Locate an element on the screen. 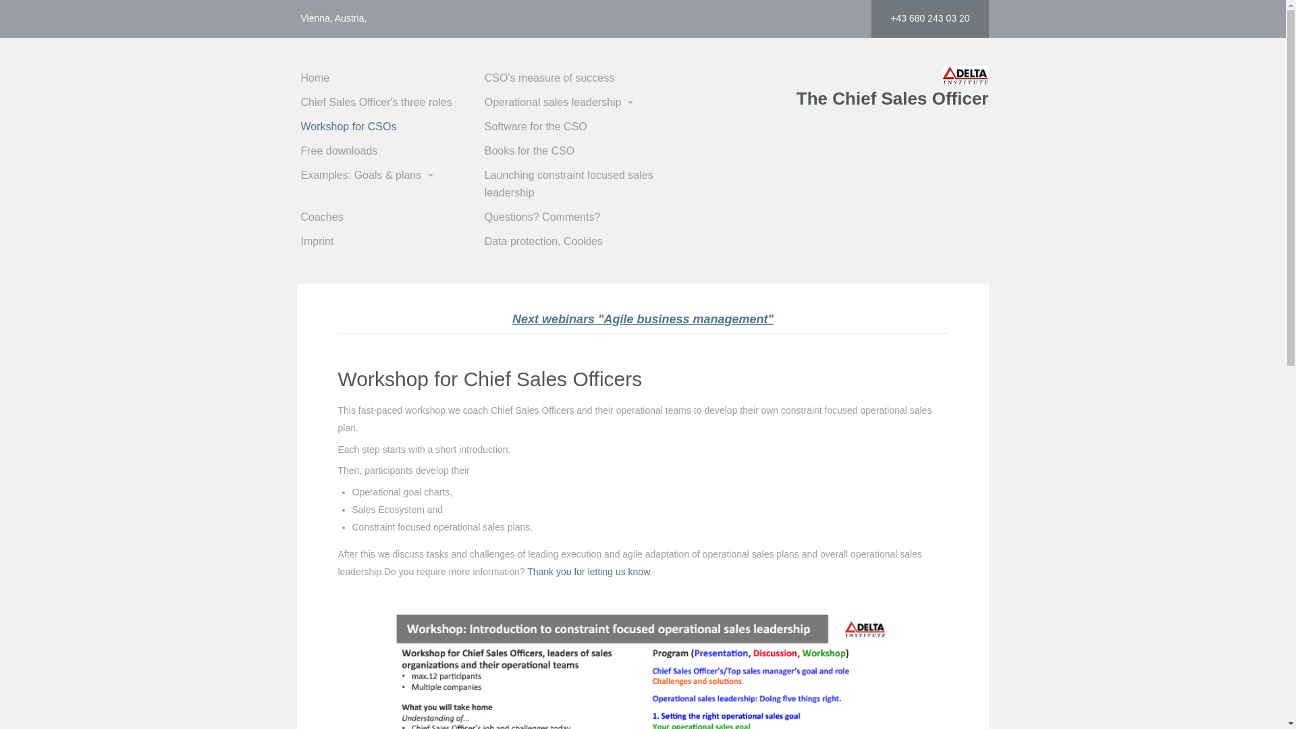  Questions? Comments? is located at coordinates (575, 217).